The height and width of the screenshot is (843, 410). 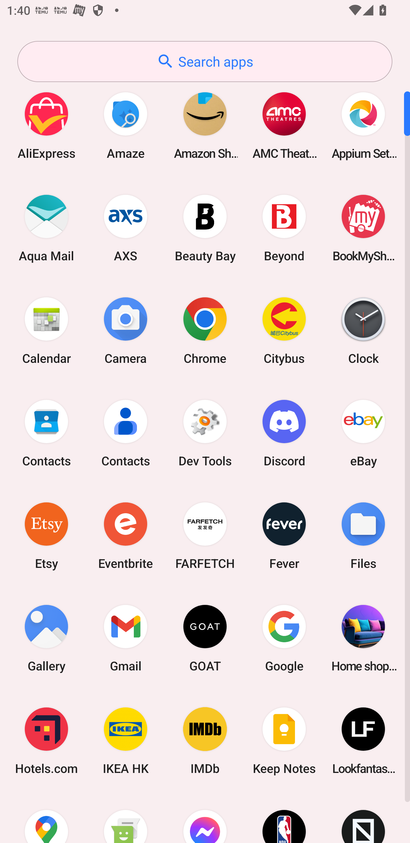 I want to click on Lookfantastic, so click(x=363, y=741).